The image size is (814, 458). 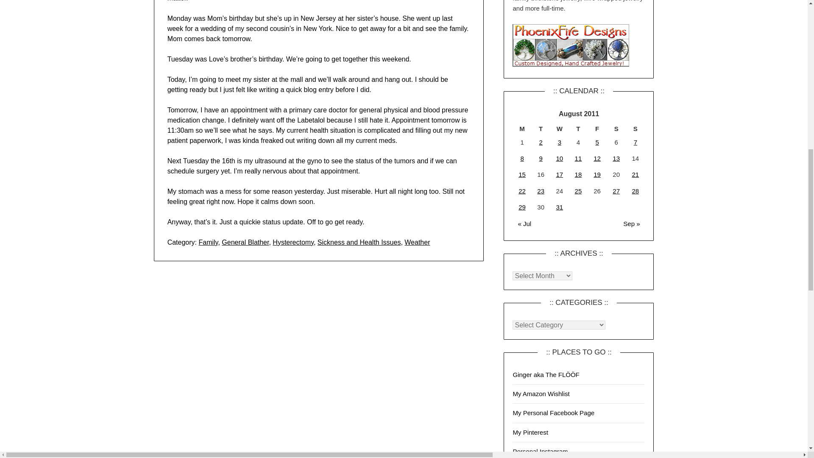 What do you see at coordinates (541, 191) in the screenshot?
I see `23` at bounding box center [541, 191].